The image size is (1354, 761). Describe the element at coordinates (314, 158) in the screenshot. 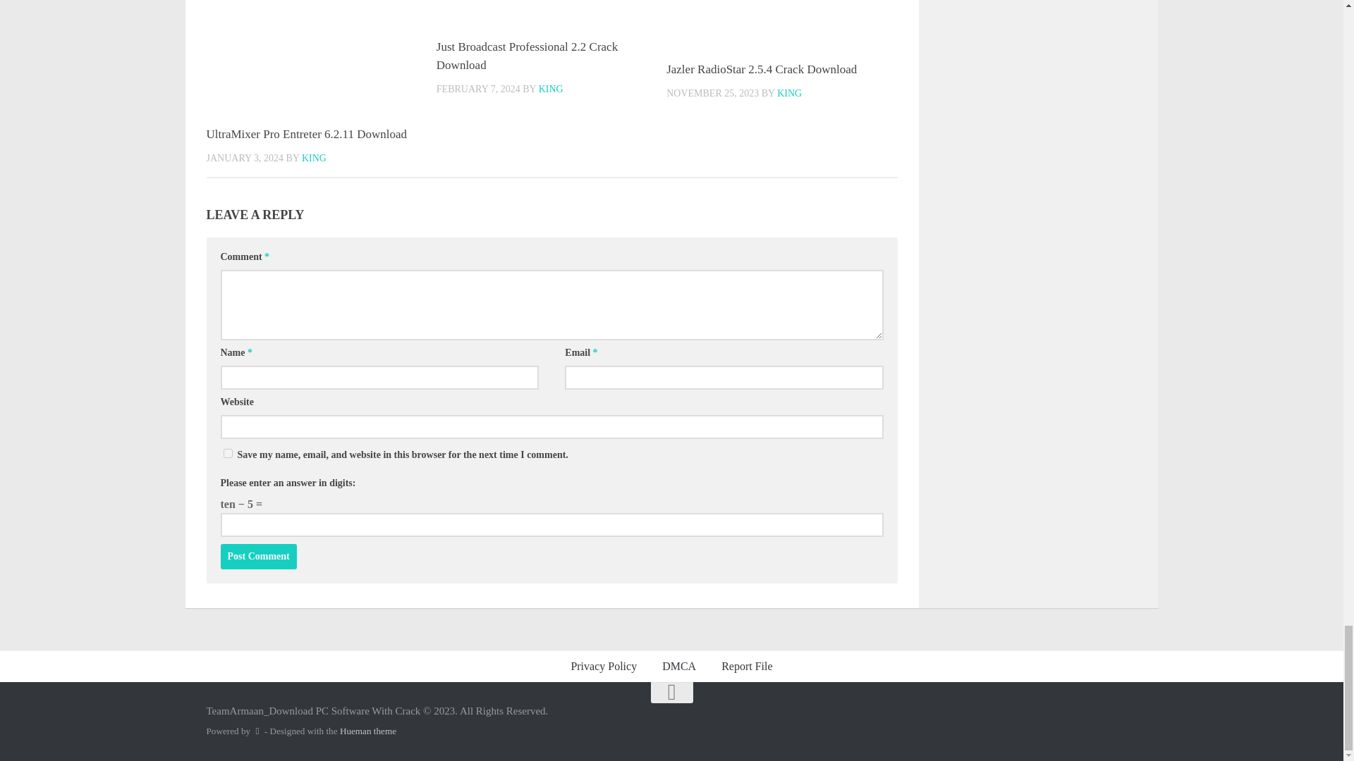

I see `Posts by King` at that location.